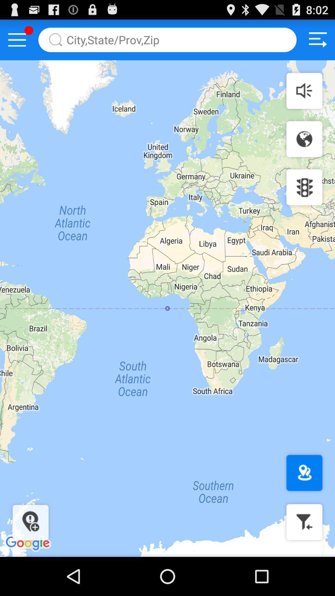 This screenshot has width=335, height=596. Describe the element at coordinates (167, 40) in the screenshot. I see `search for location` at that location.